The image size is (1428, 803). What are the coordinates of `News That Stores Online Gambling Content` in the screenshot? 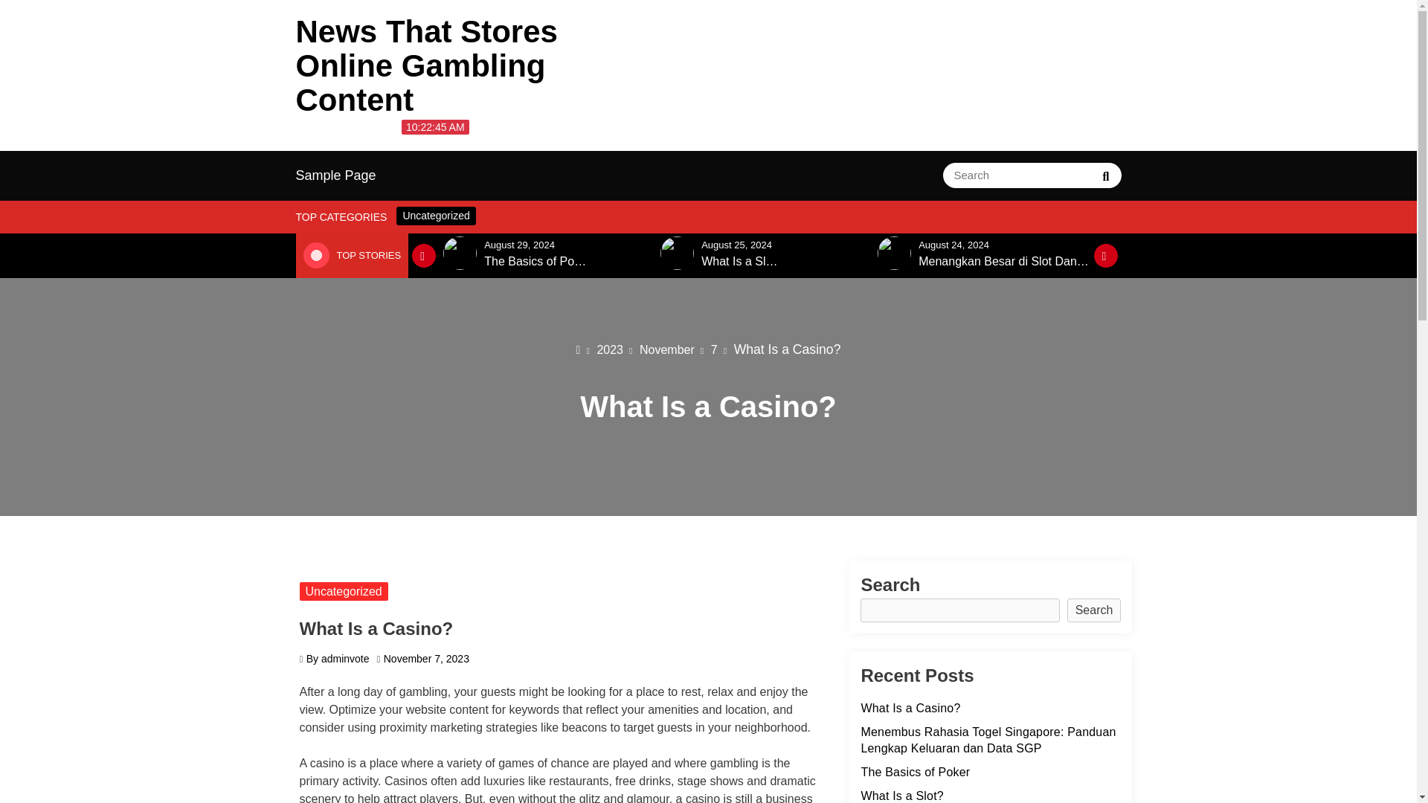 It's located at (427, 65).